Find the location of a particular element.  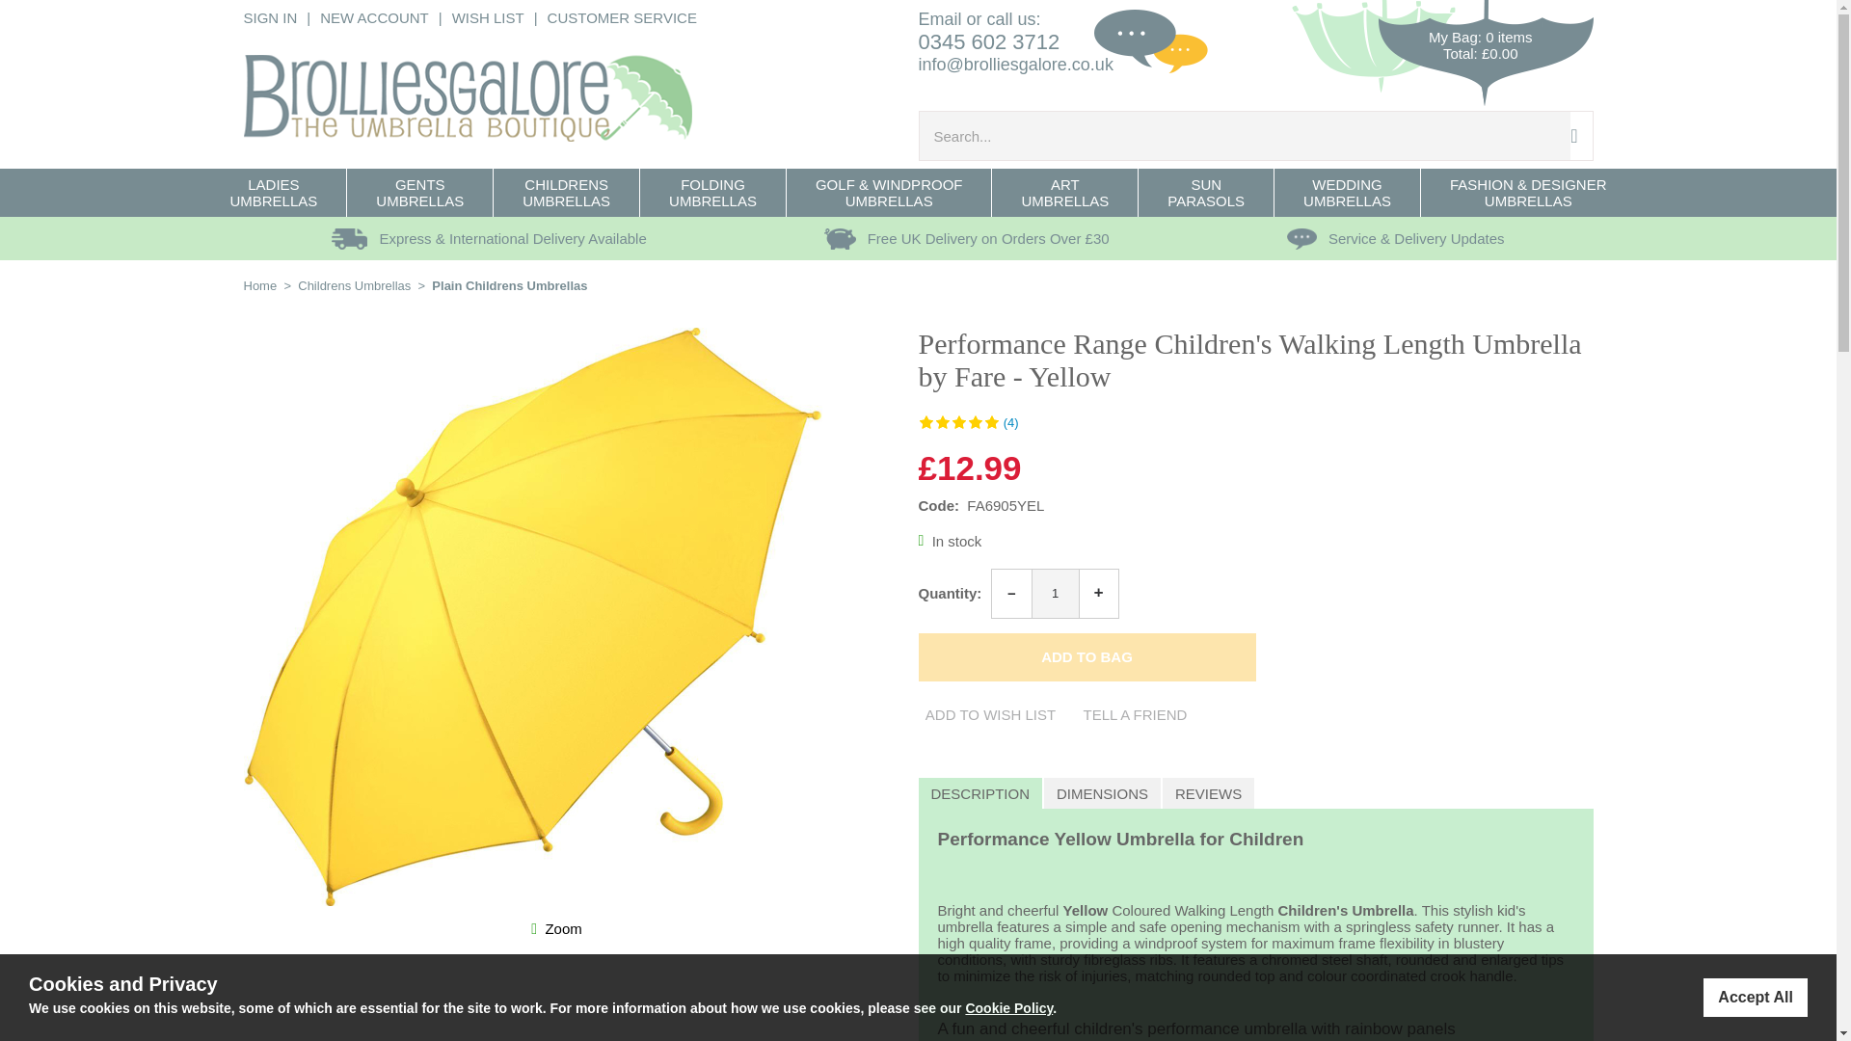

DIMENSIONS is located at coordinates (1103, 794).